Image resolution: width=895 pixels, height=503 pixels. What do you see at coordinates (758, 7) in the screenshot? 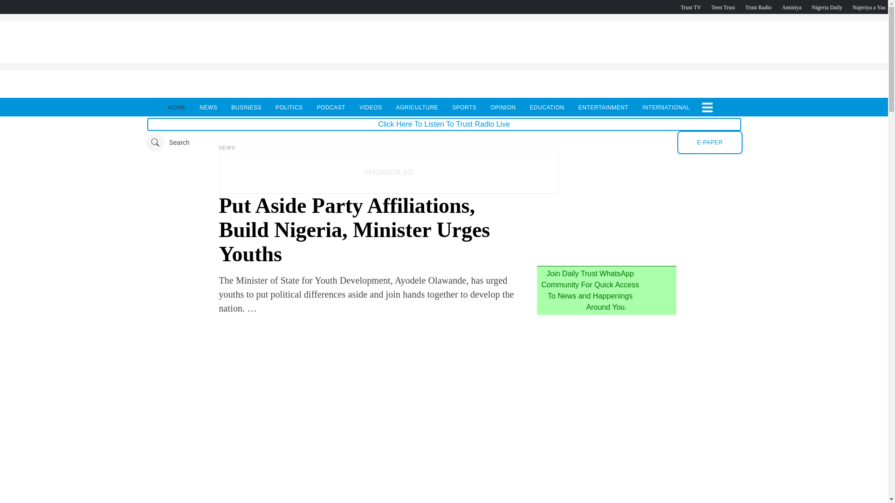
I see `Trust Radio Live` at bounding box center [758, 7].